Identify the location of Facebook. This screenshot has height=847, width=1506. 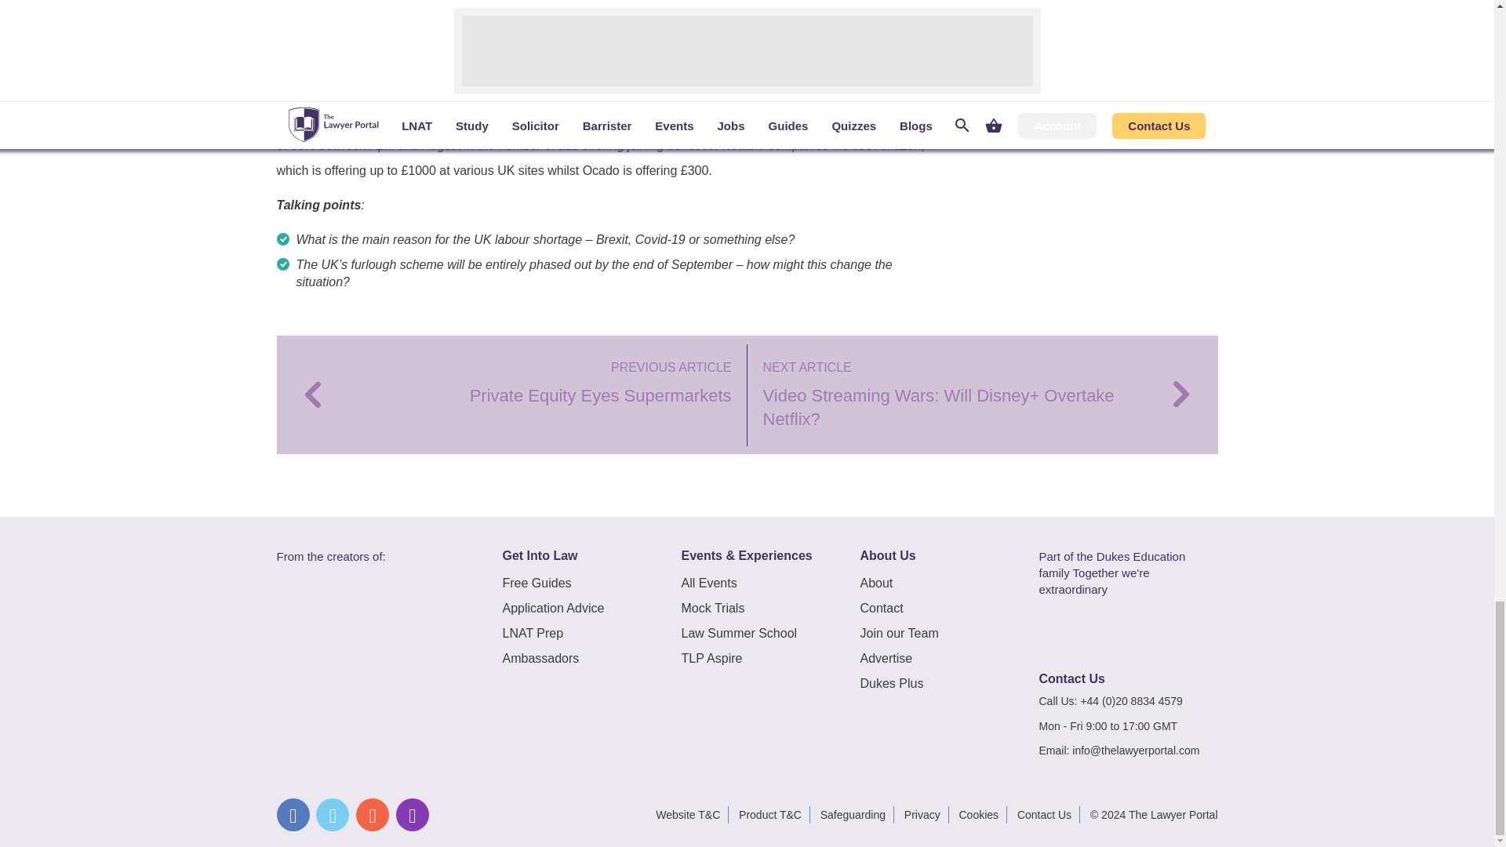
(292, 814).